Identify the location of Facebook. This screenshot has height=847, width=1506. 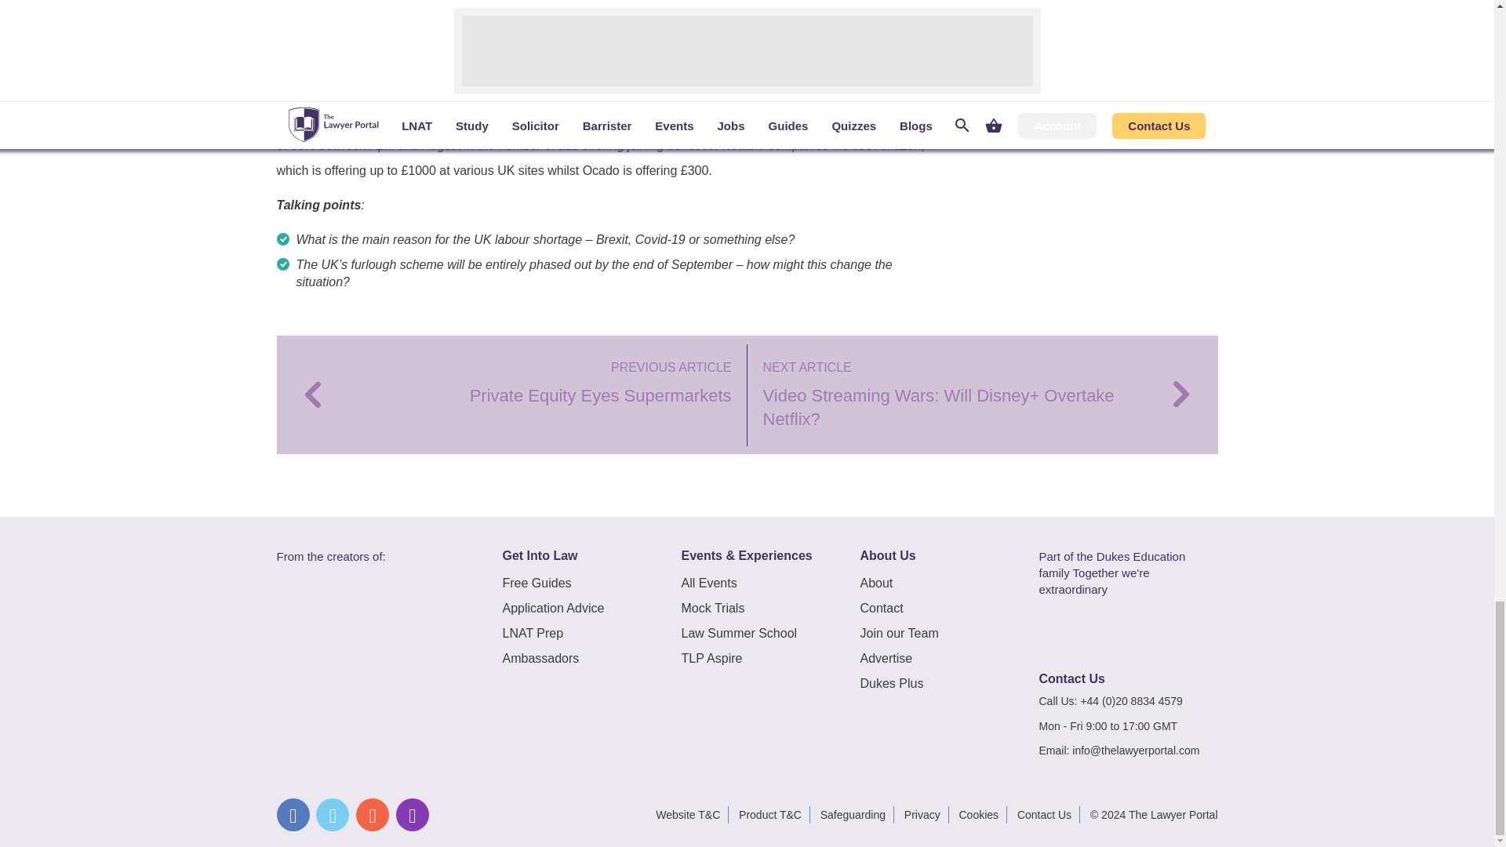
(292, 814).